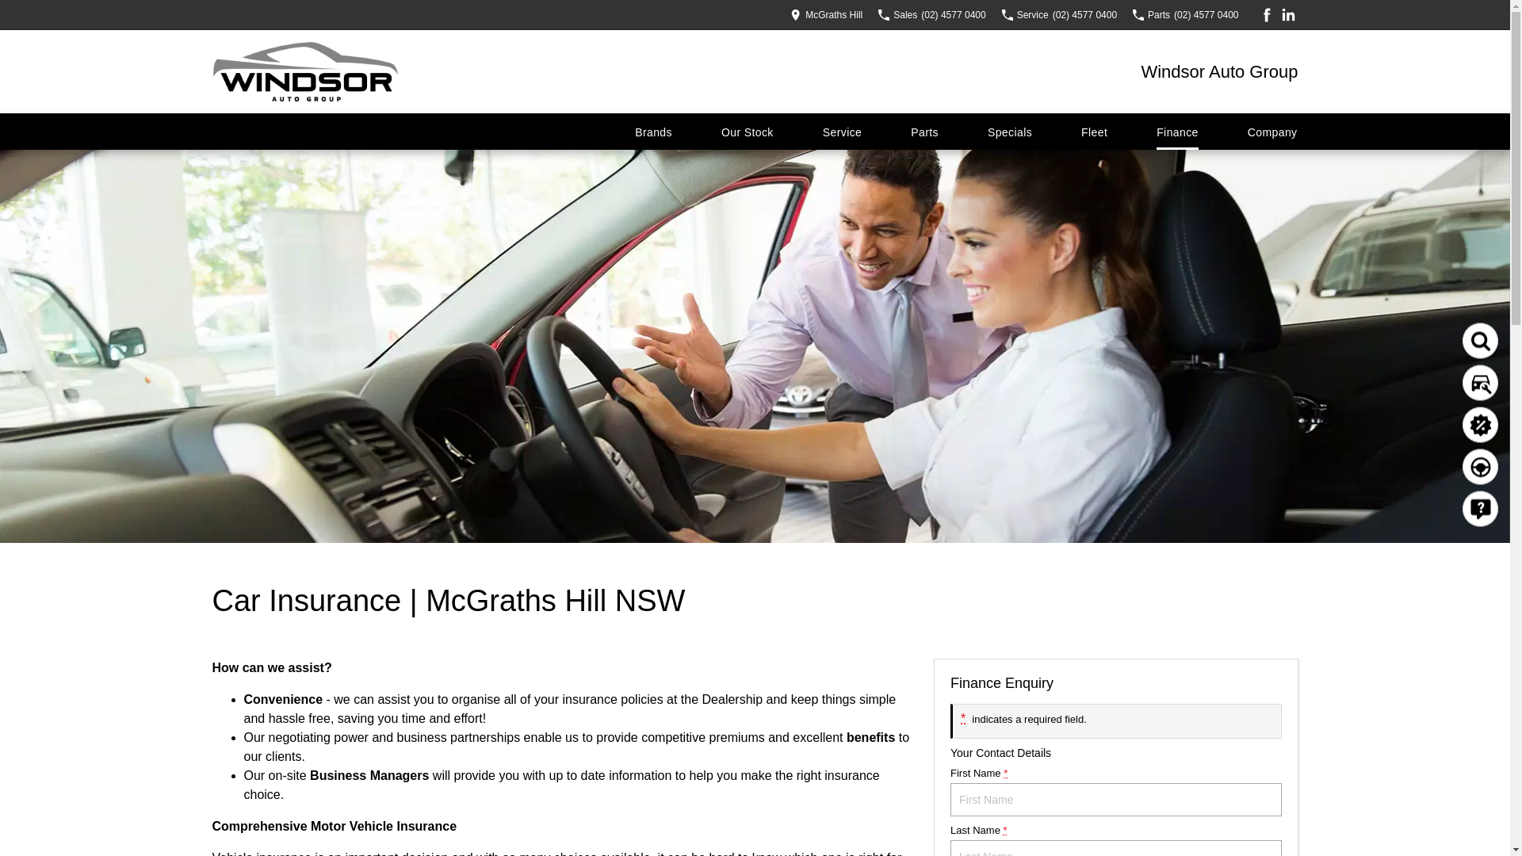 Image resolution: width=1522 pixels, height=856 pixels. I want to click on Brands, so click(653, 132).